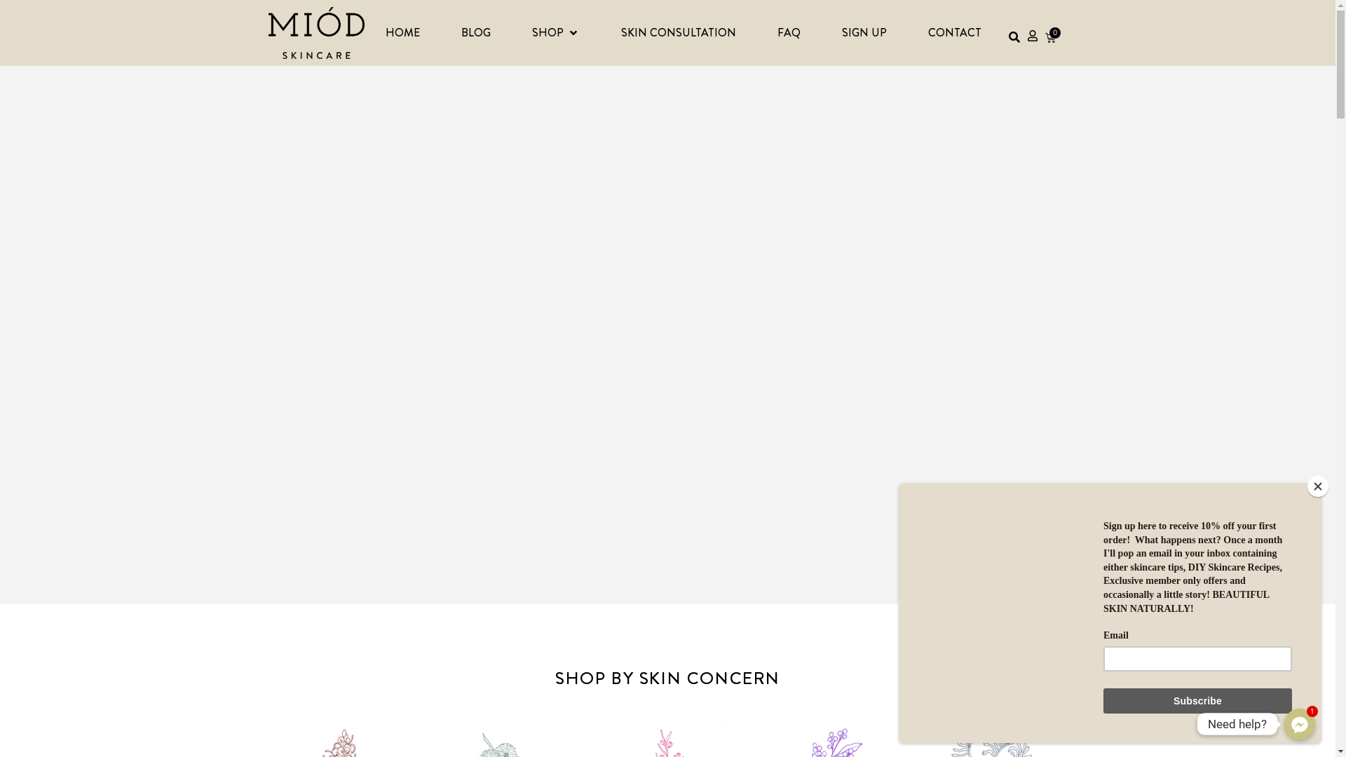 This screenshot has width=1346, height=757. I want to click on CONTACT, so click(955, 33).